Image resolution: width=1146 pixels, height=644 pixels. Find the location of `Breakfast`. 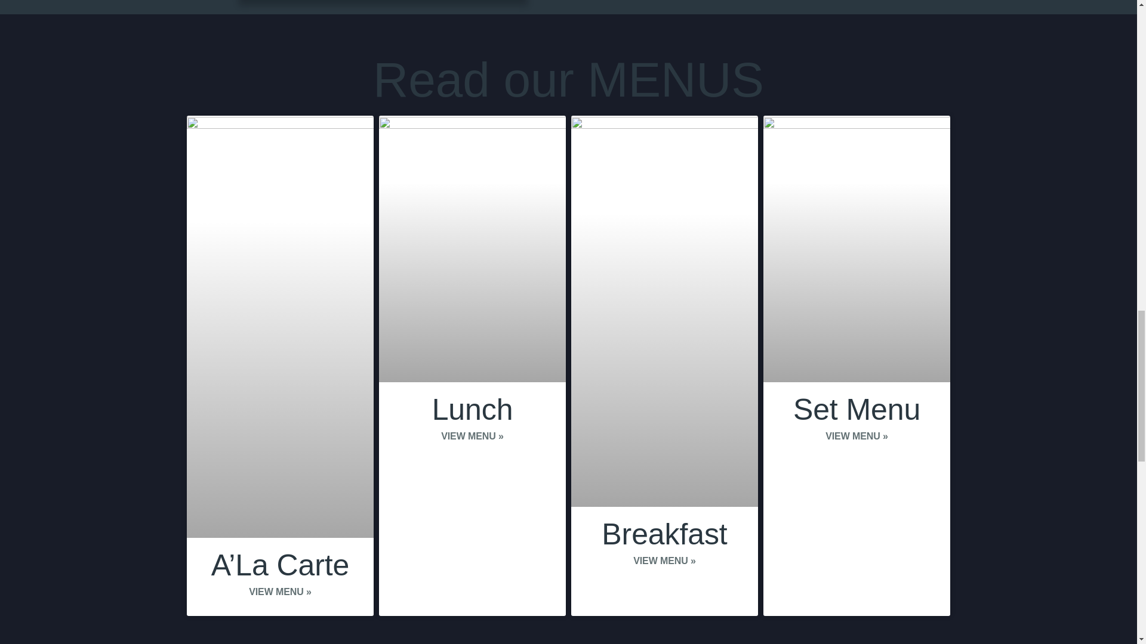

Breakfast is located at coordinates (664, 534).